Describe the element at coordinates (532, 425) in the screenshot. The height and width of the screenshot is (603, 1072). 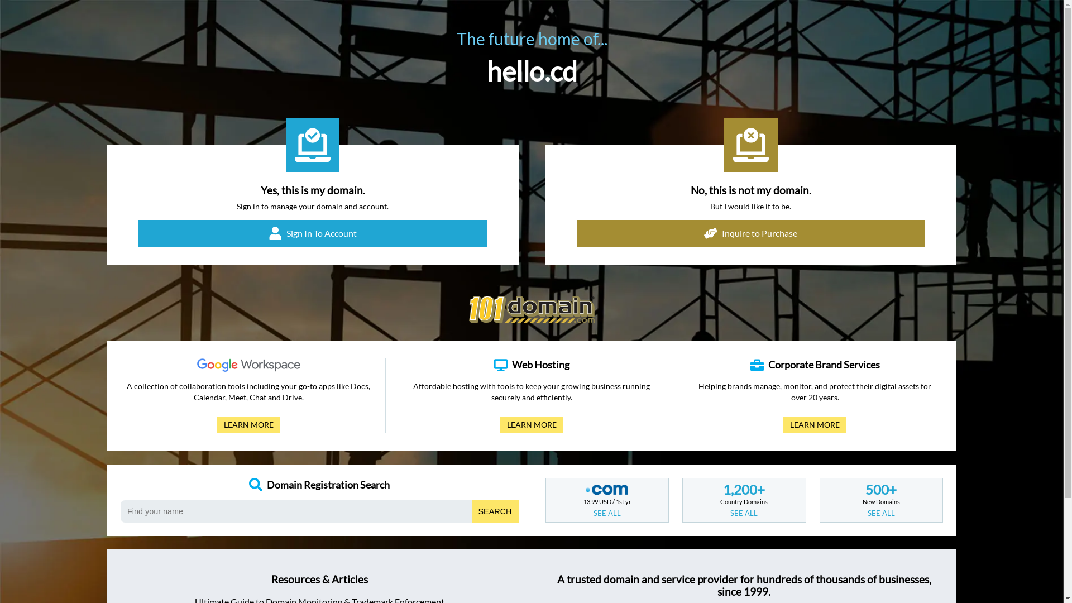
I see `LEARN MORE` at that location.